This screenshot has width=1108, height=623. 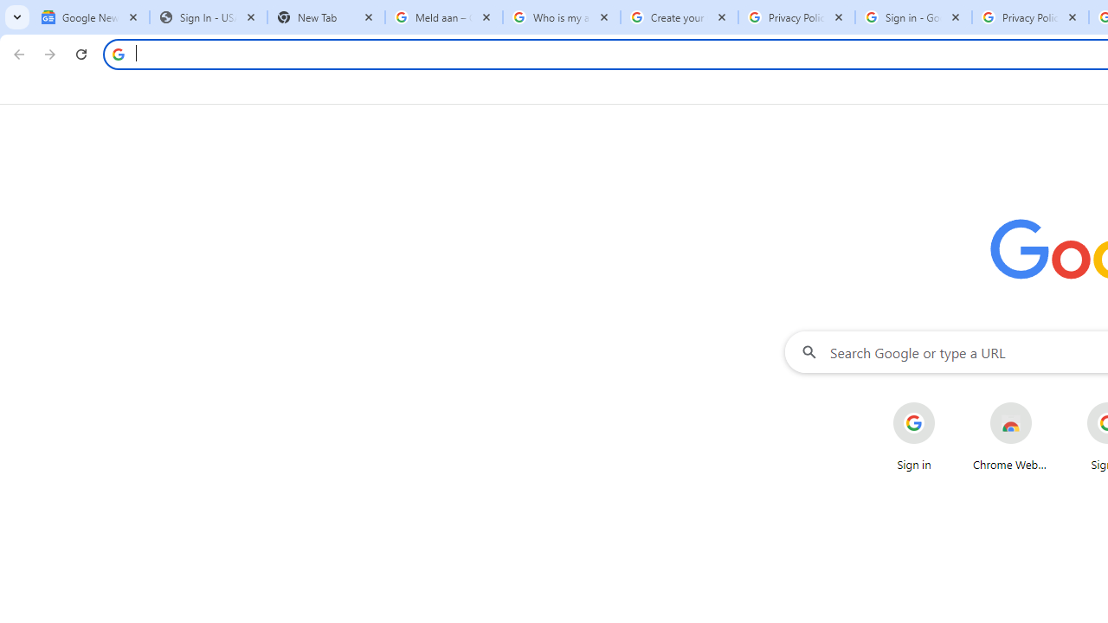 I want to click on Sign In - USA TODAY, so click(x=208, y=17).